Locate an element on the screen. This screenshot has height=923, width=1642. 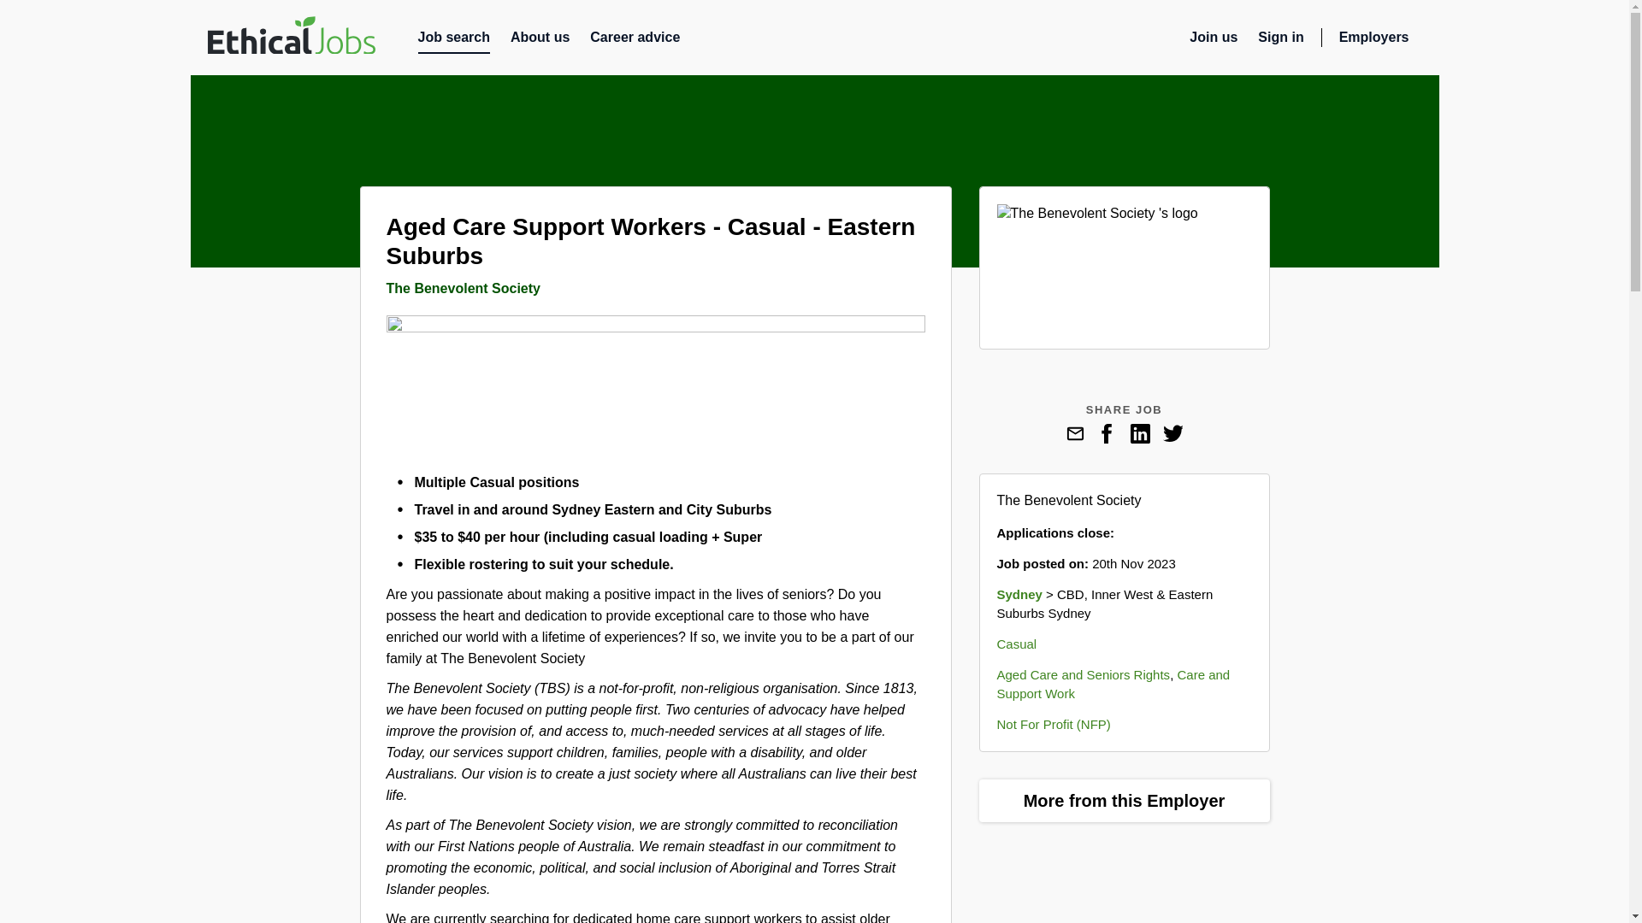
Career advice is located at coordinates (635, 41).